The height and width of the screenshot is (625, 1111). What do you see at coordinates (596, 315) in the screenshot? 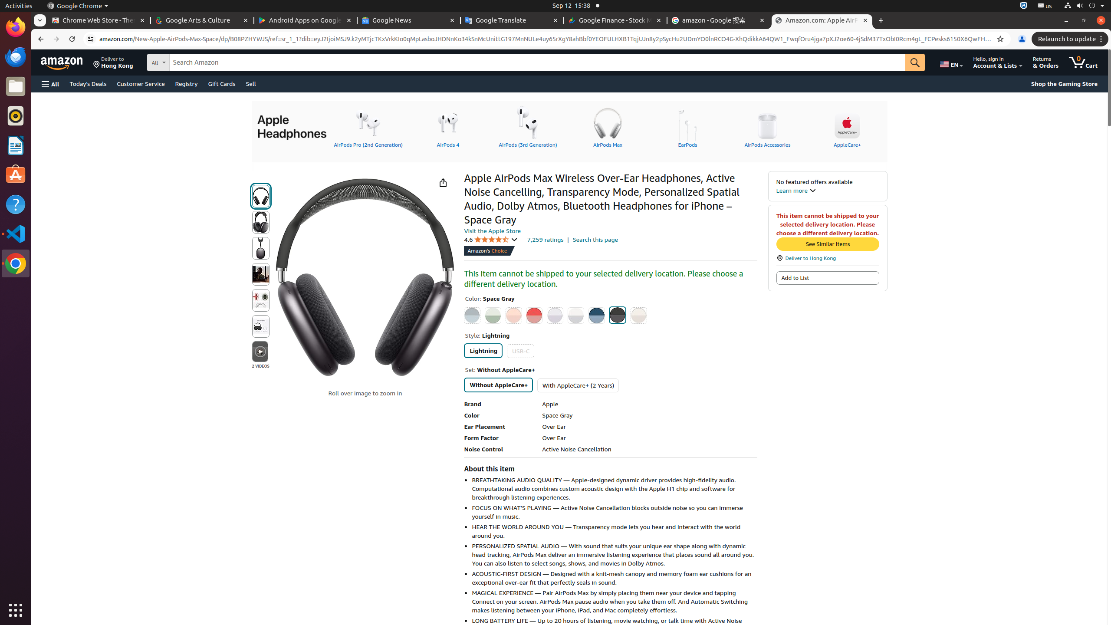
I see `Sky Blue` at bounding box center [596, 315].